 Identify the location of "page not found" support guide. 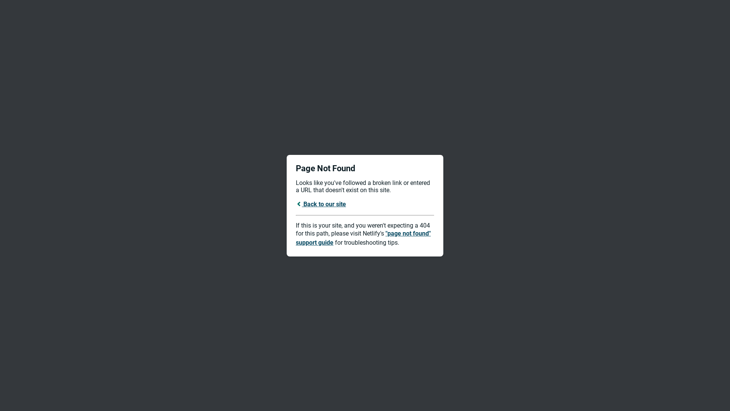
(363, 238).